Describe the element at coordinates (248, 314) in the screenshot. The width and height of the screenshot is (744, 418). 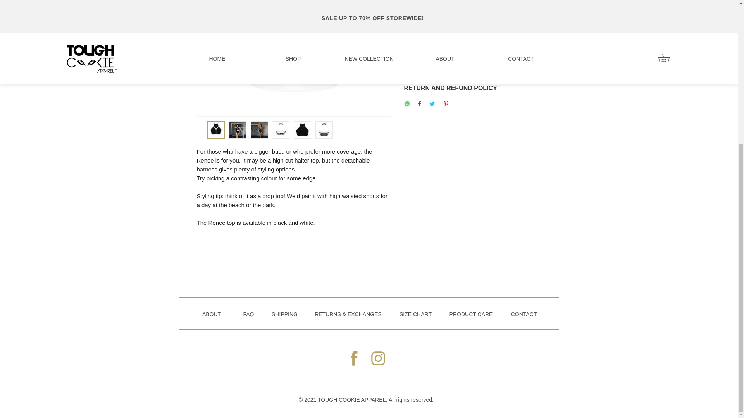
I see `FAQ` at that location.